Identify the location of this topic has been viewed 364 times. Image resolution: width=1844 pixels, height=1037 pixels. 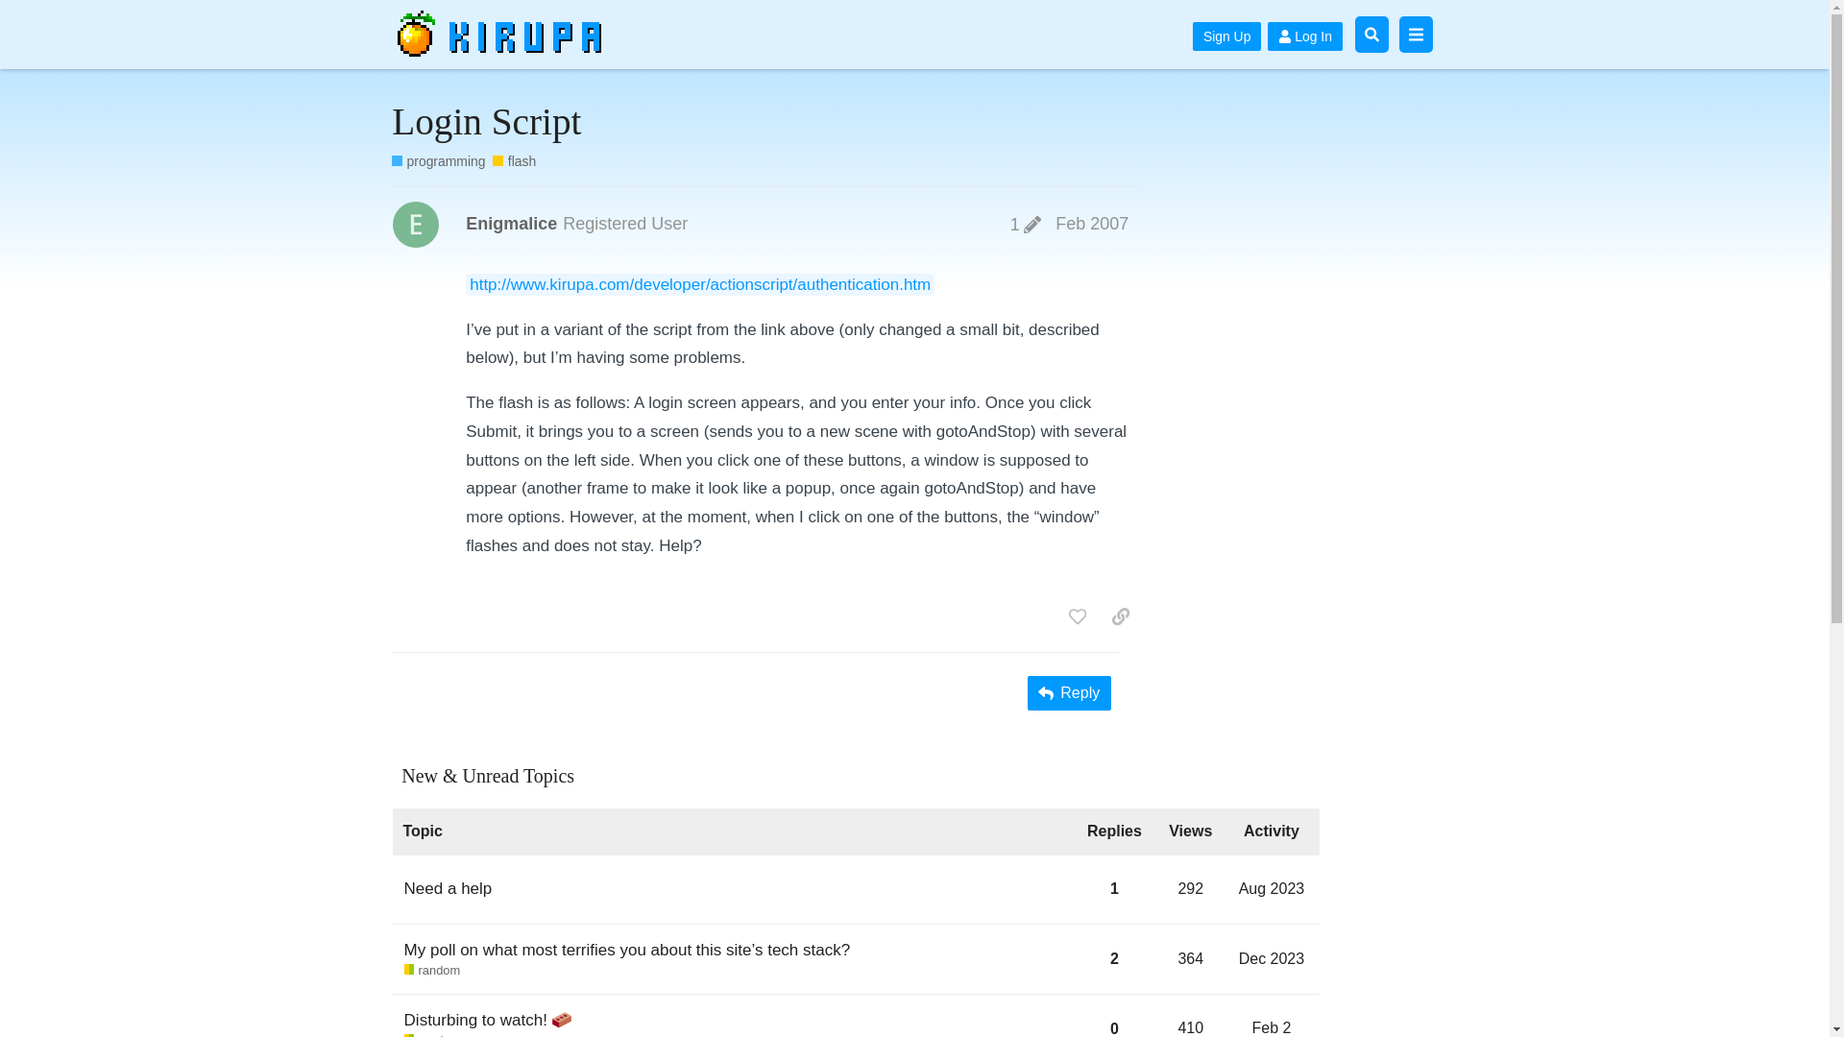
(1026, 225).